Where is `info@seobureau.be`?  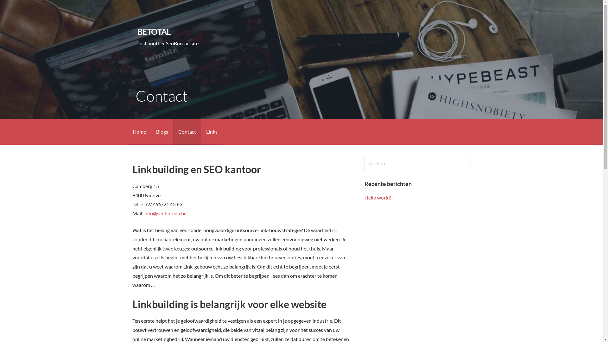 info@seobureau.be is located at coordinates (165, 213).